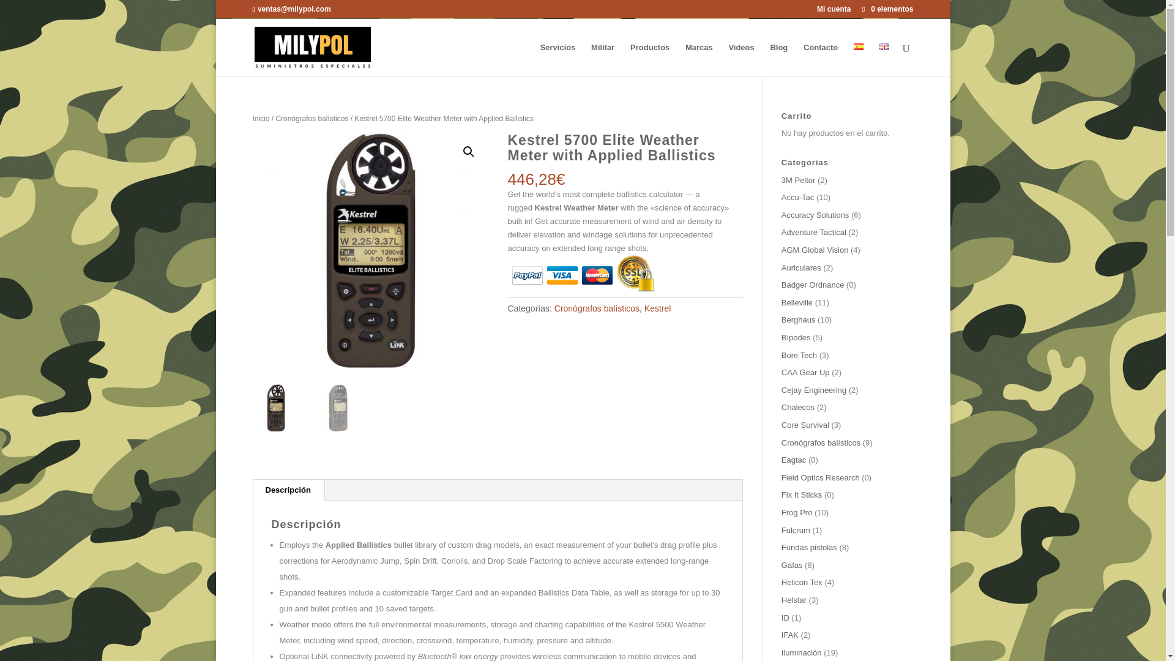 Image resolution: width=1175 pixels, height=661 pixels. What do you see at coordinates (886, 9) in the screenshot?
I see `0 elementos` at bounding box center [886, 9].